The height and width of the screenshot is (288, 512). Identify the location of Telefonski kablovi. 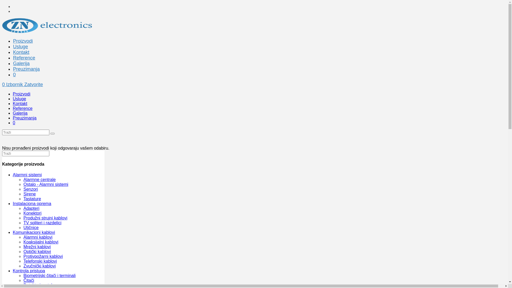
(40, 261).